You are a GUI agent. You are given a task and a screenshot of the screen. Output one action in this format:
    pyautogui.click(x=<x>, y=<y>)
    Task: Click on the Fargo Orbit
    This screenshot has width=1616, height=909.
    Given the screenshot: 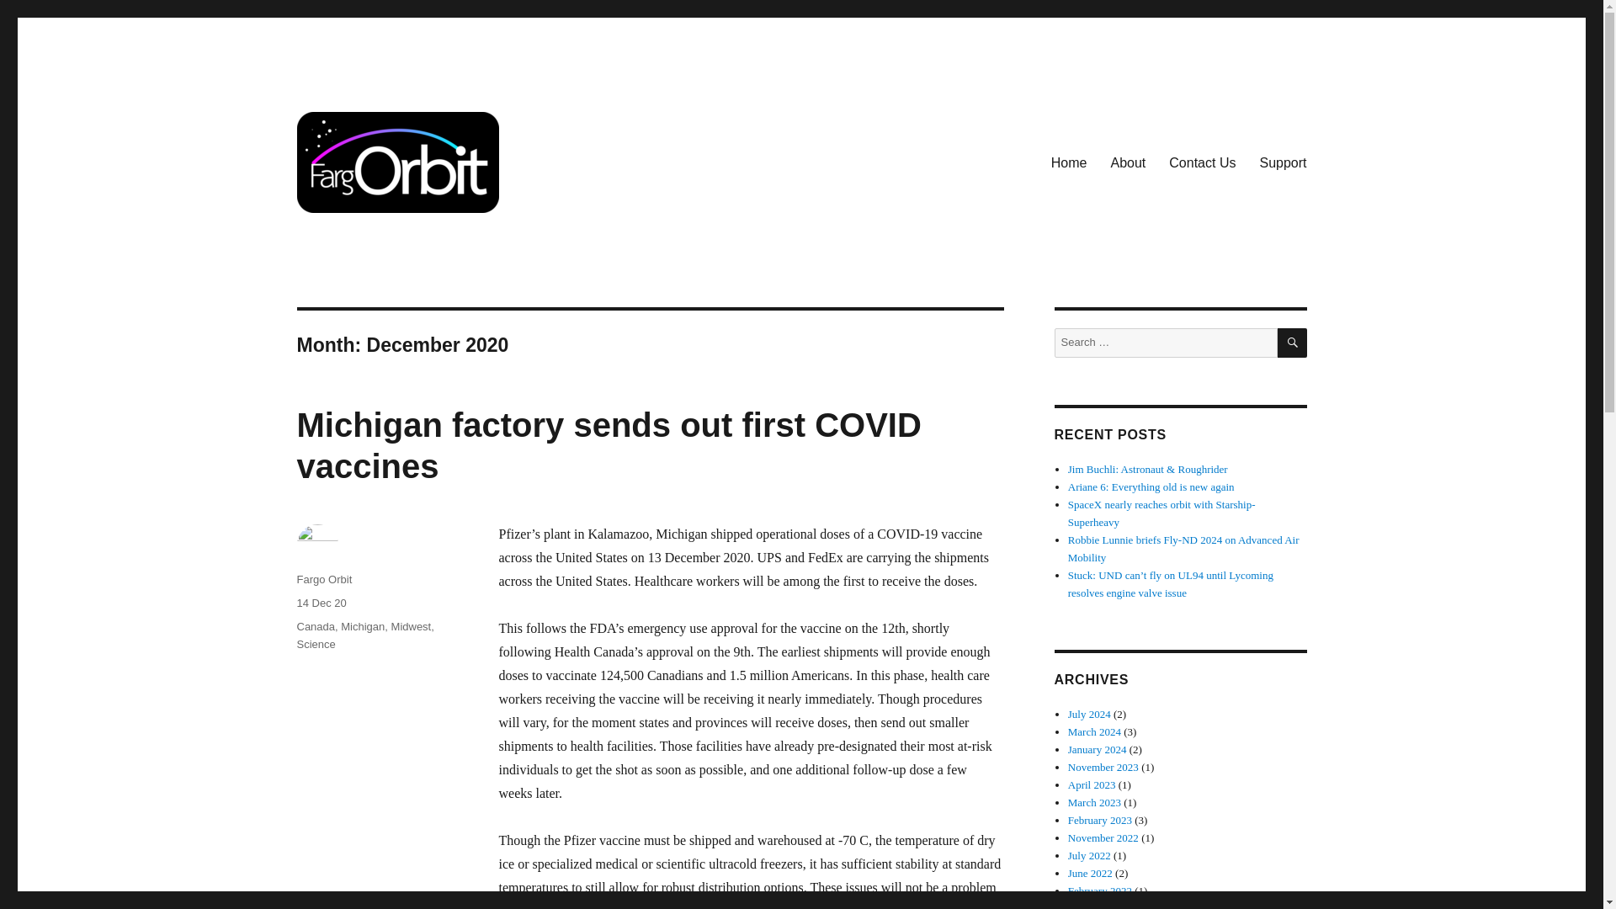 What is the action you would take?
    pyautogui.click(x=323, y=579)
    